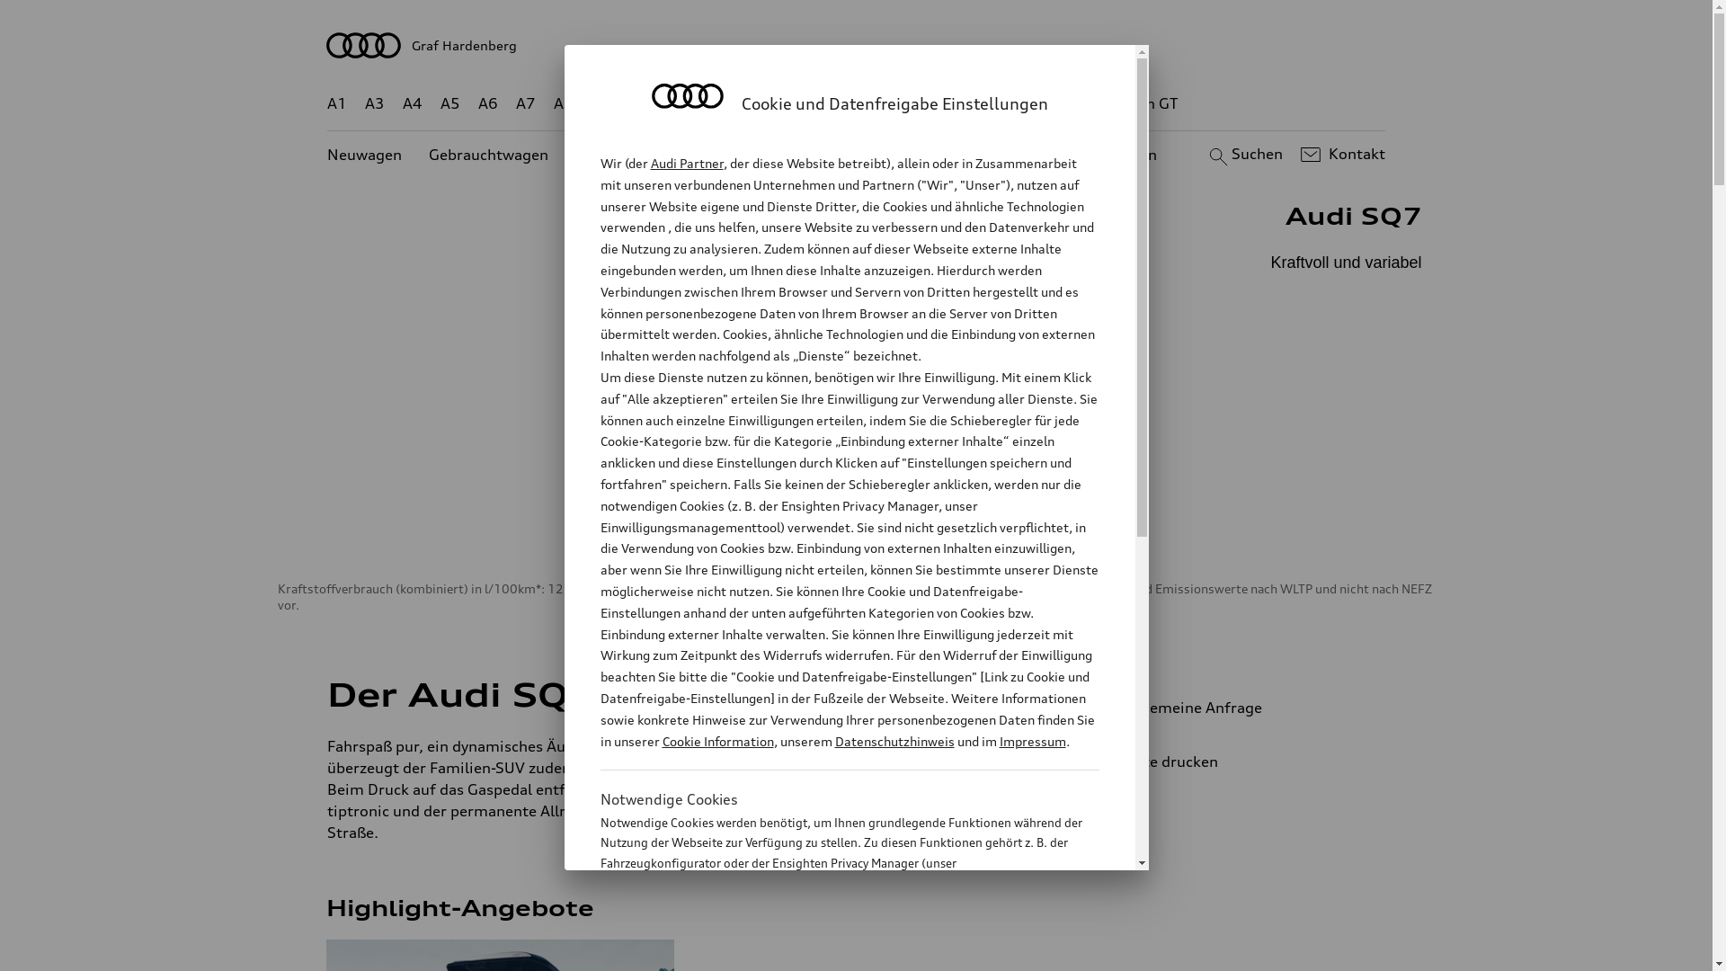 This screenshot has height=971, width=1726. What do you see at coordinates (894, 741) in the screenshot?
I see `Datenschutzhinweis` at bounding box center [894, 741].